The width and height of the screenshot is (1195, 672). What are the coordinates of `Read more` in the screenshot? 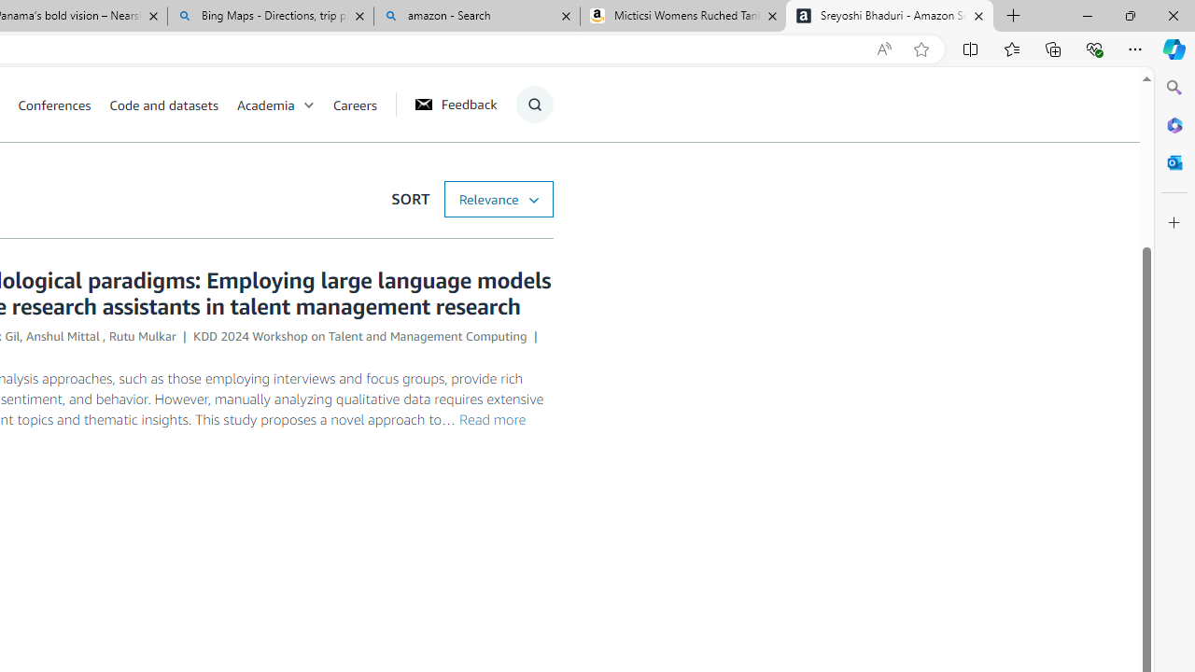 It's located at (493, 419).